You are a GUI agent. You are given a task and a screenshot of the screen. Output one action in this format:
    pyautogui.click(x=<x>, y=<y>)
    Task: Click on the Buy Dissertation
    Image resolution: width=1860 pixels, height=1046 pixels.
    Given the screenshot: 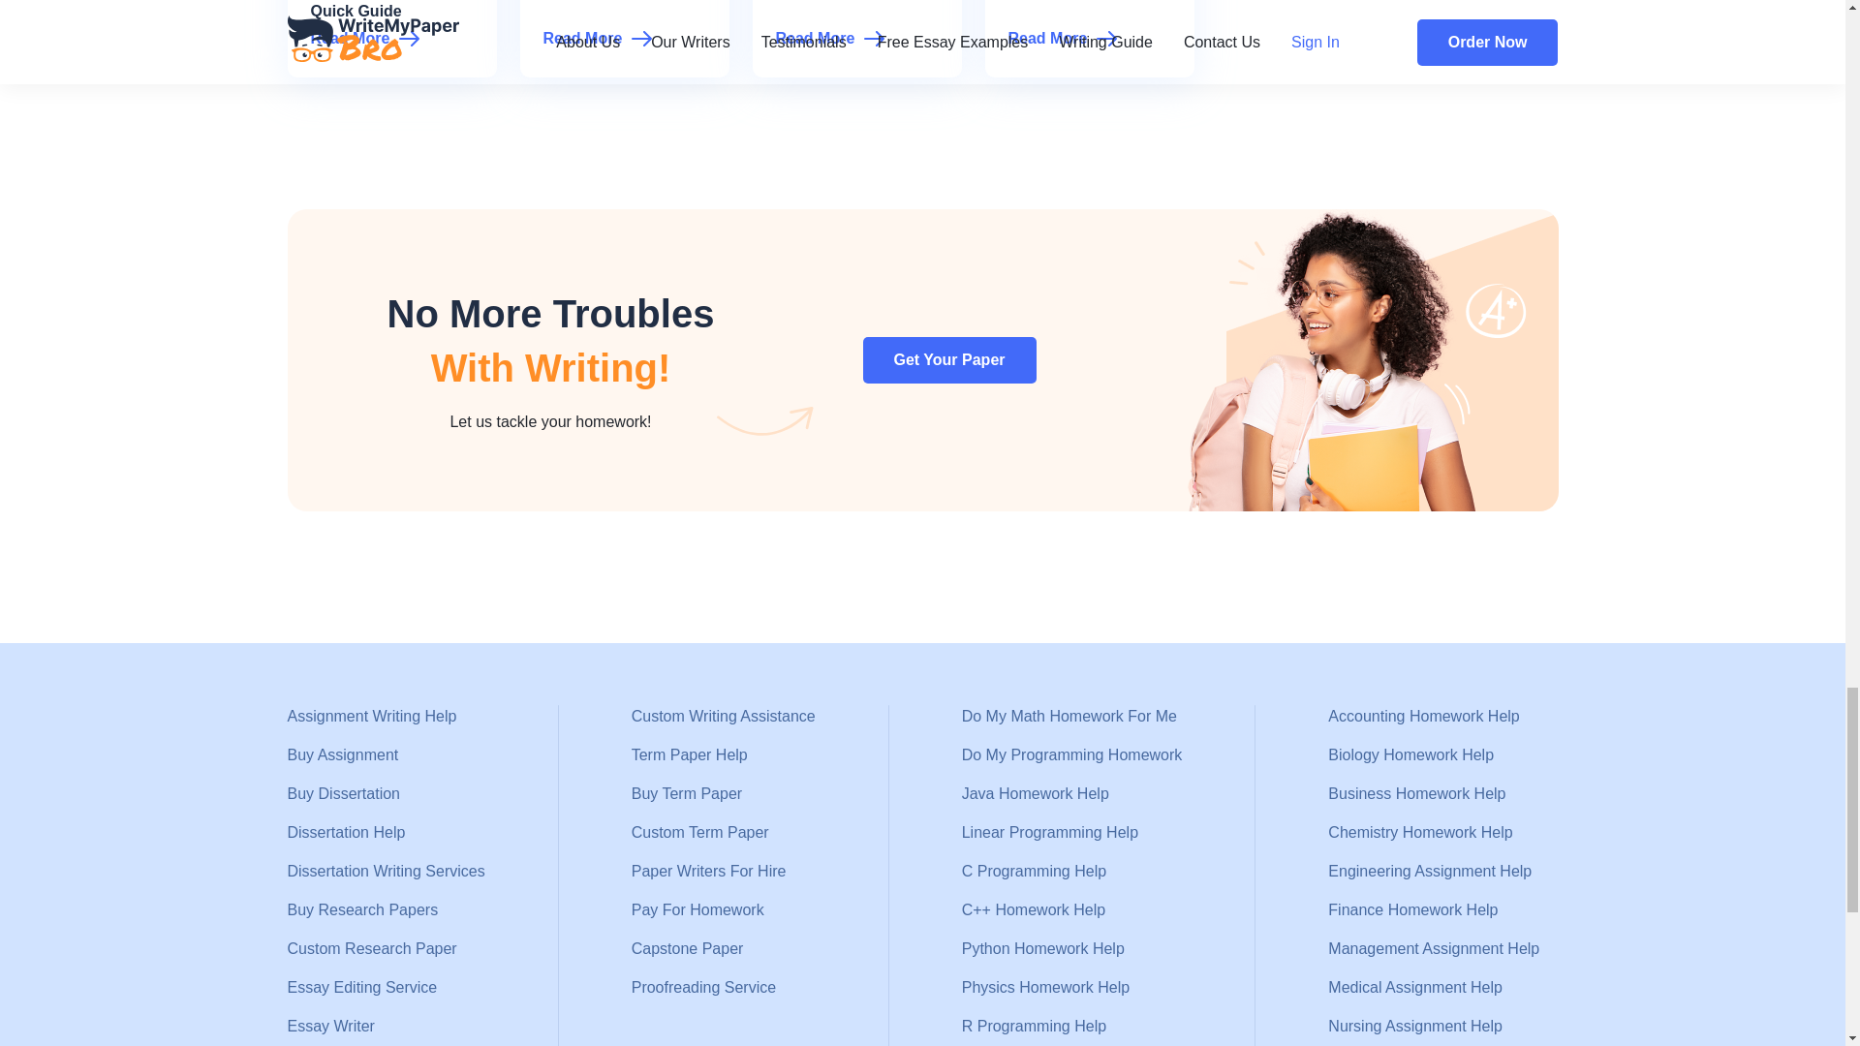 What is the action you would take?
    pyautogui.click(x=385, y=793)
    